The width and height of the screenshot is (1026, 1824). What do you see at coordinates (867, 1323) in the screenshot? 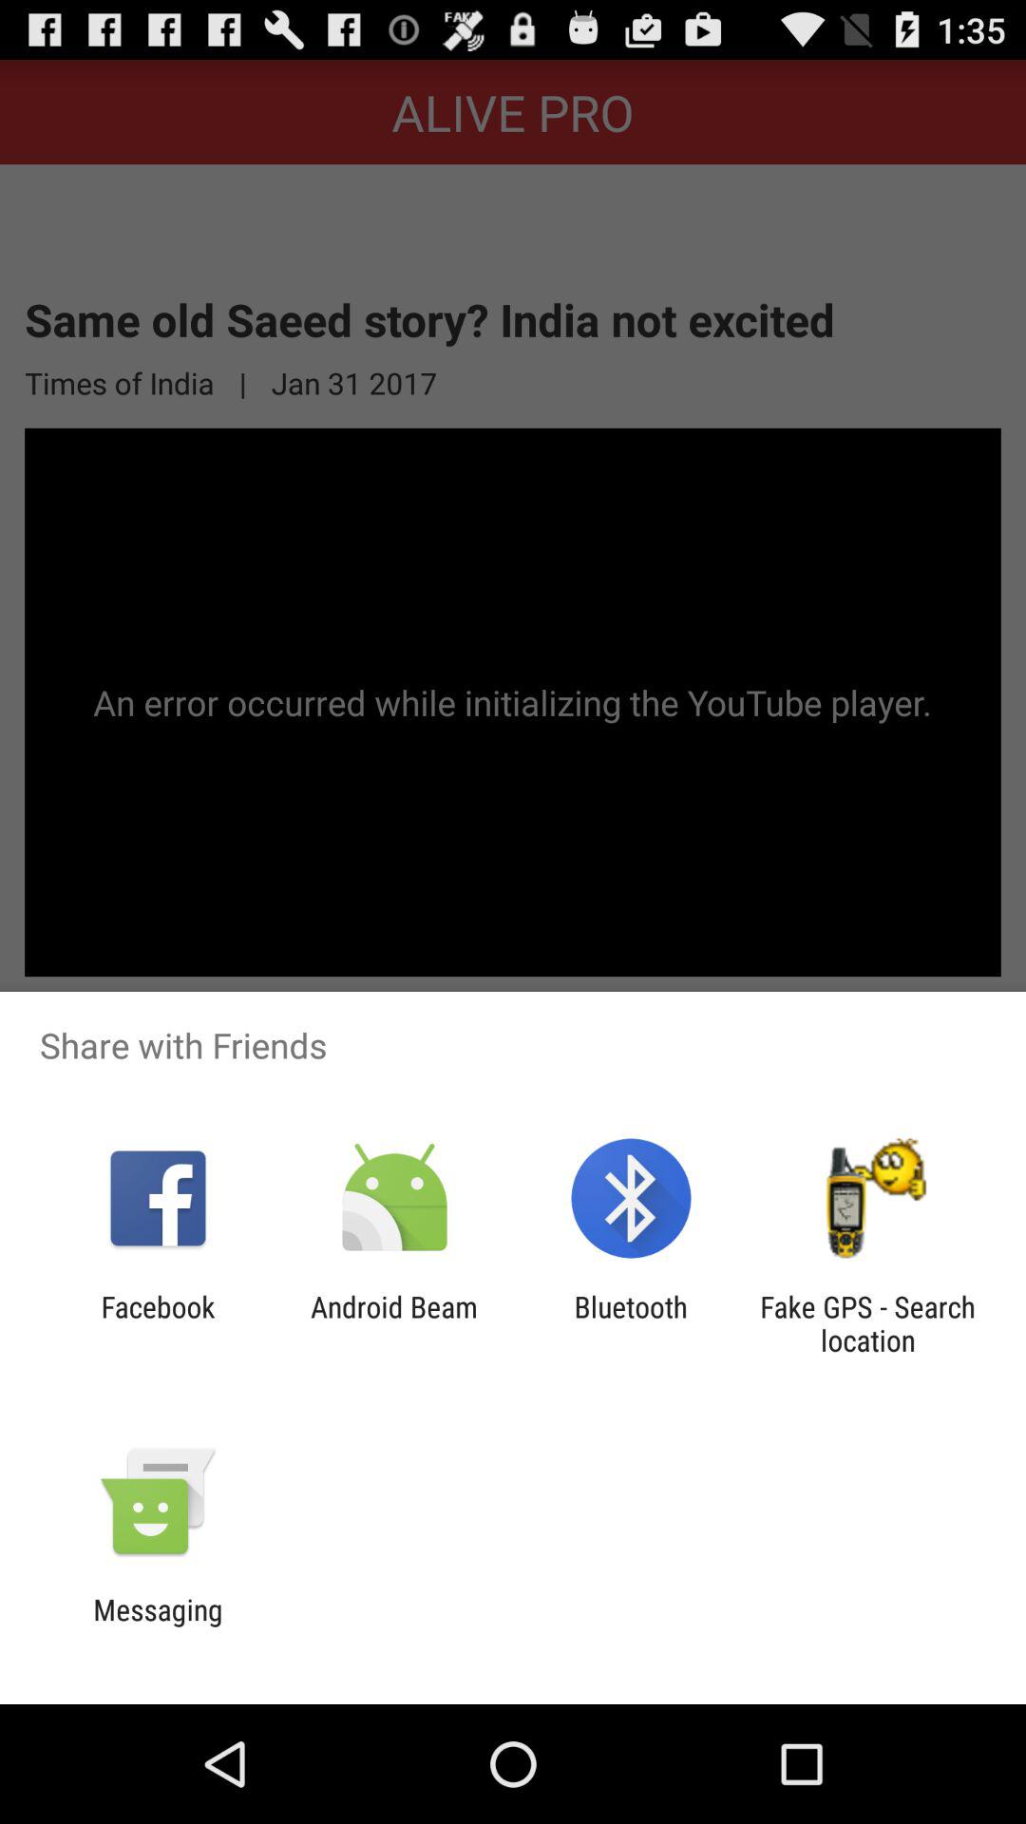
I see `select item next to bluetooth icon` at bounding box center [867, 1323].